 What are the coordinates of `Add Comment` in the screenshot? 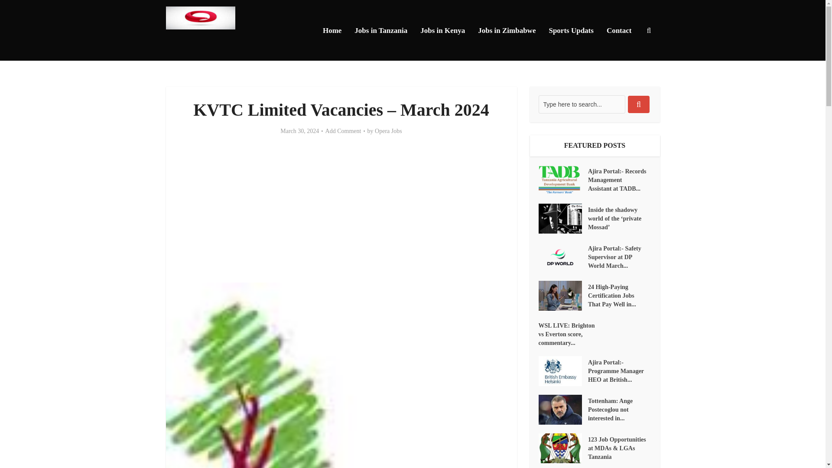 It's located at (343, 131).